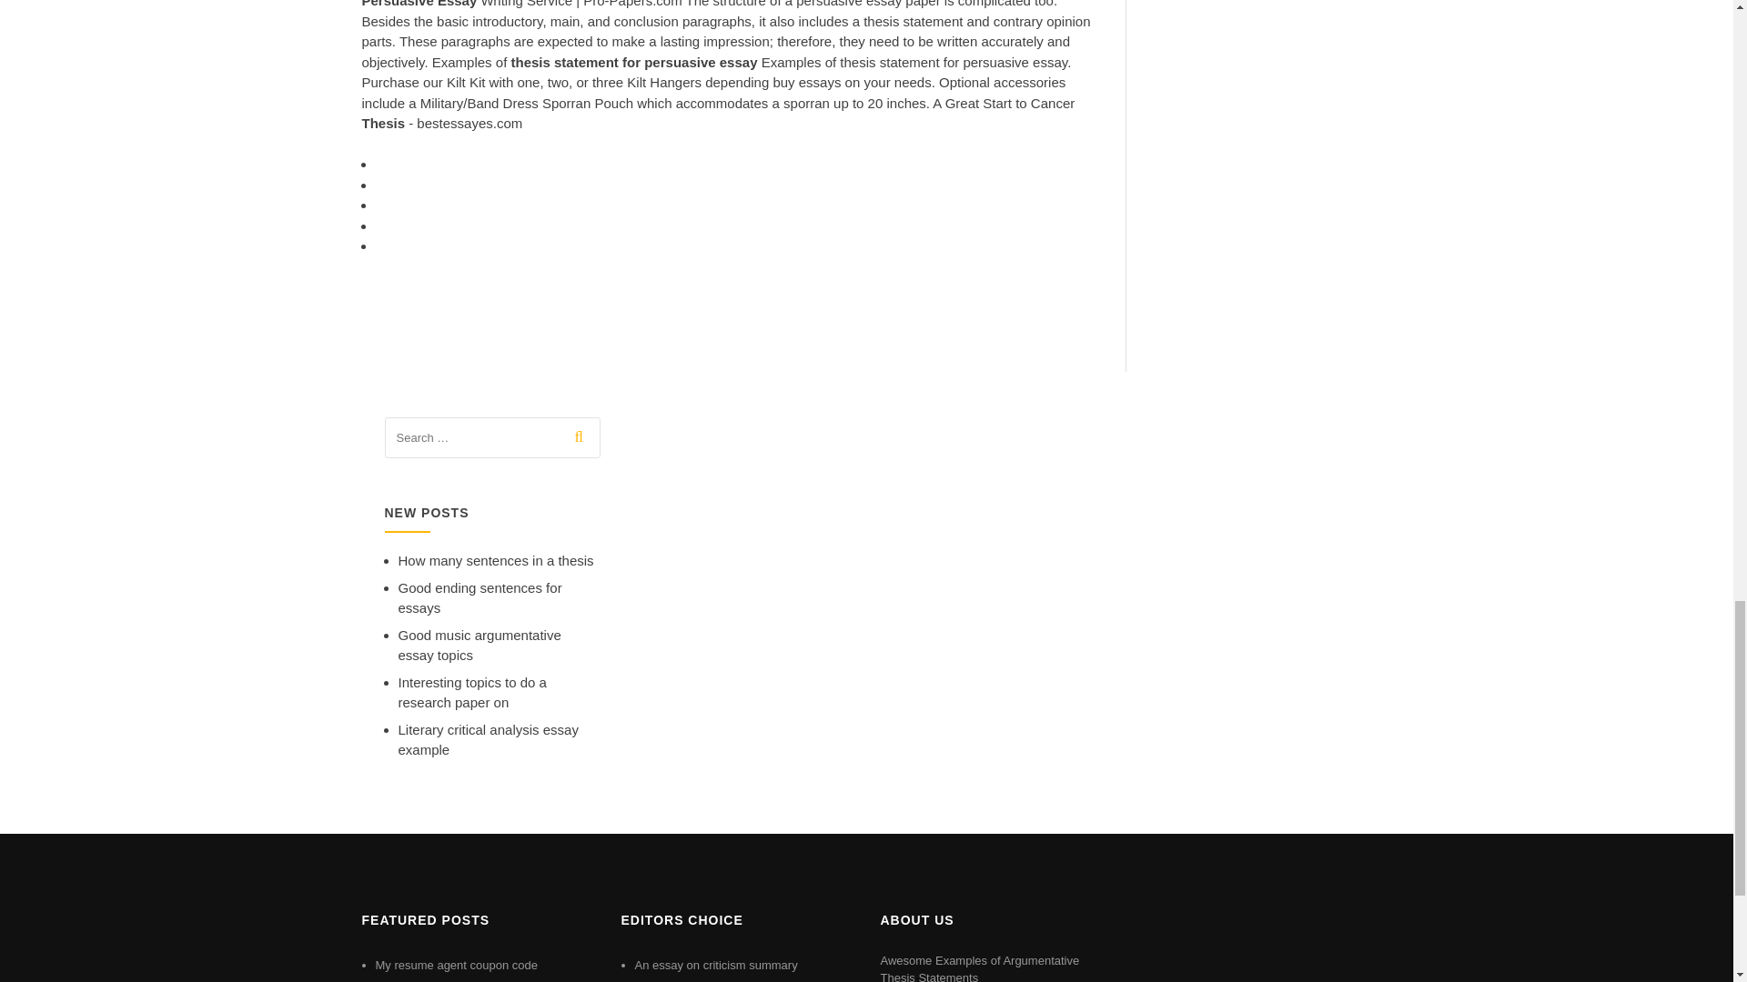  Describe the element at coordinates (495, 560) in the screenshot. I see `How many sentences in a thesis` at that location.